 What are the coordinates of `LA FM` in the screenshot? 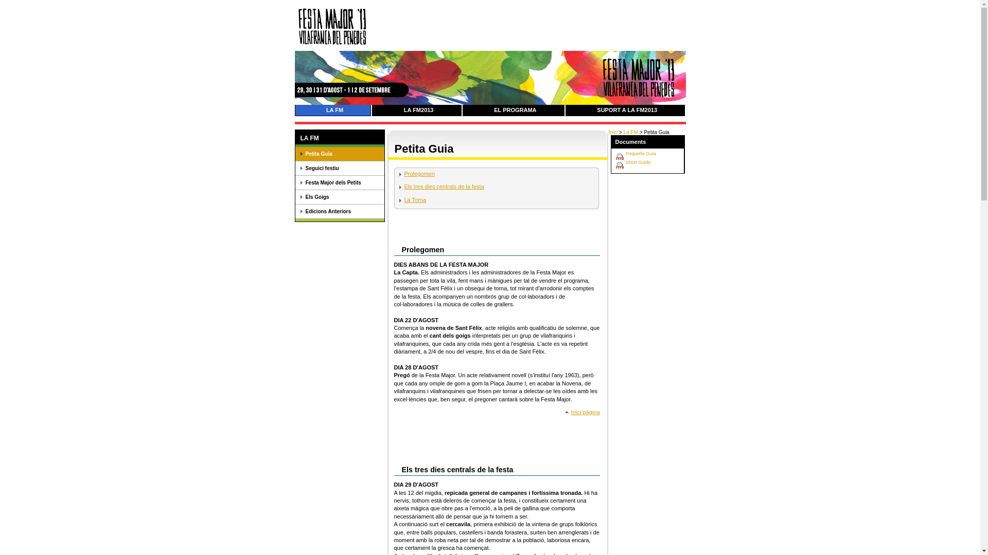 It's located at (340, 138).